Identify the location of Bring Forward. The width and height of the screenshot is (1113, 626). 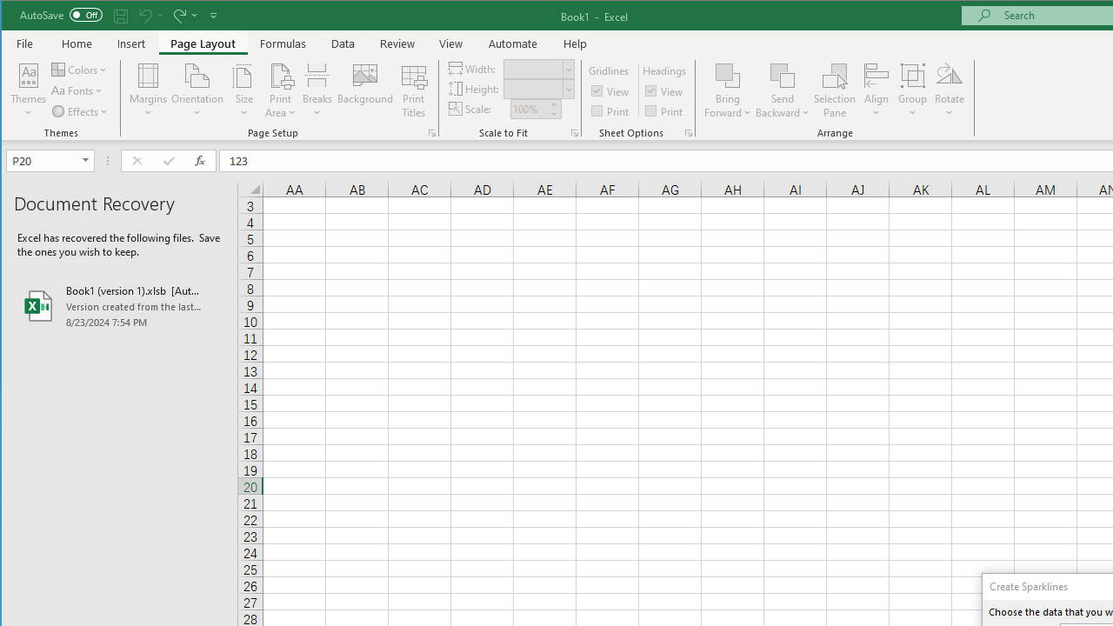
(727, 90).